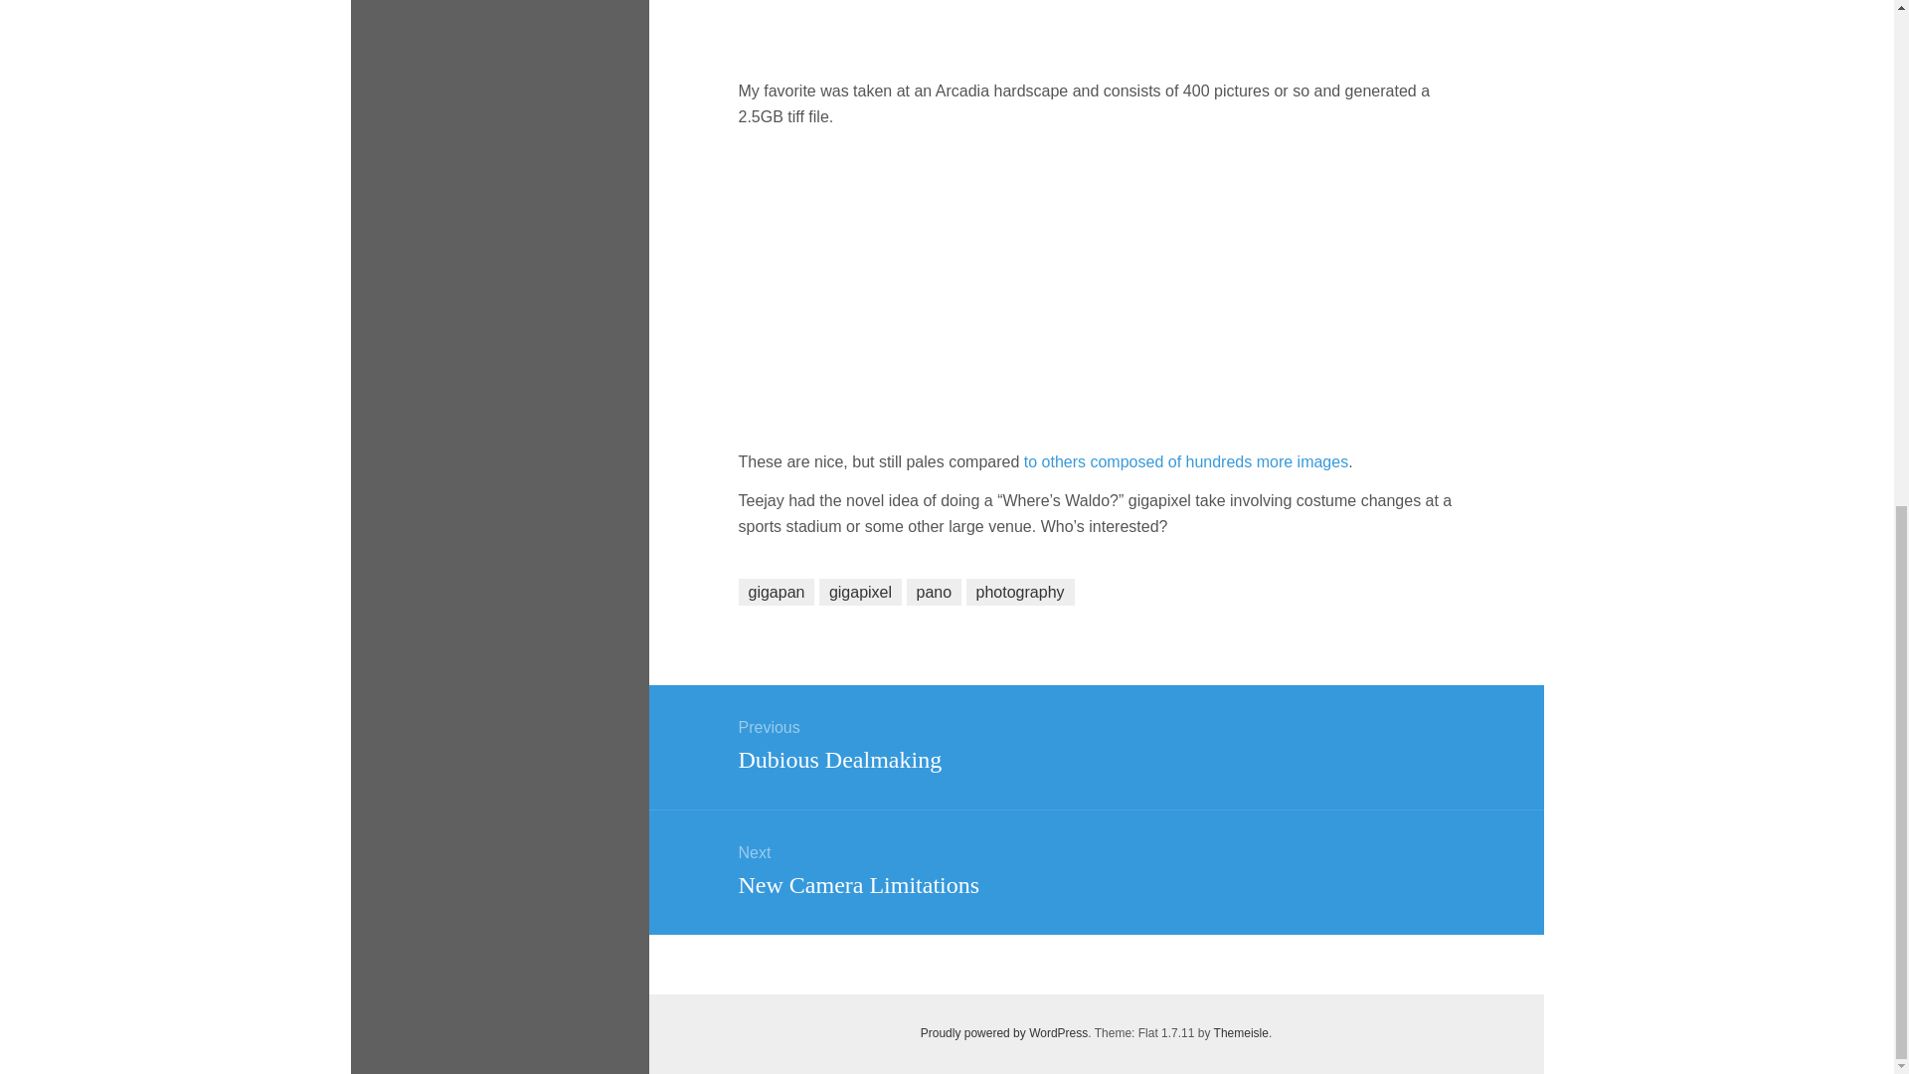  Describe the element at coordinates (1241, 1033) in the screenshot. I see `Themeisle` at that location.